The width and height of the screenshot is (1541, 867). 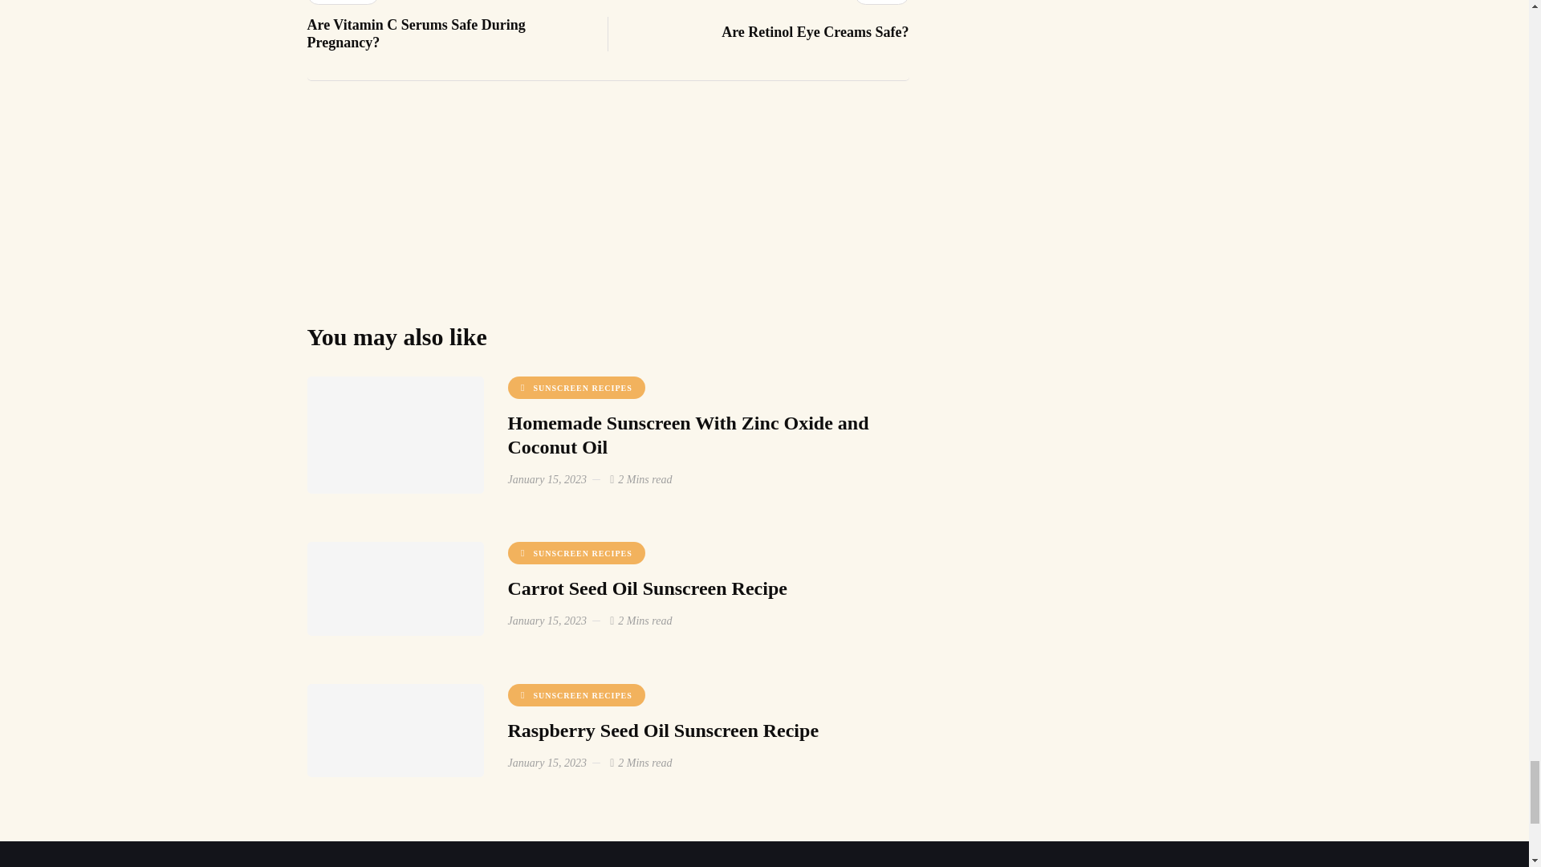 I want to click on SUNSCREEN RECIPES, so click(x=575, y=387).